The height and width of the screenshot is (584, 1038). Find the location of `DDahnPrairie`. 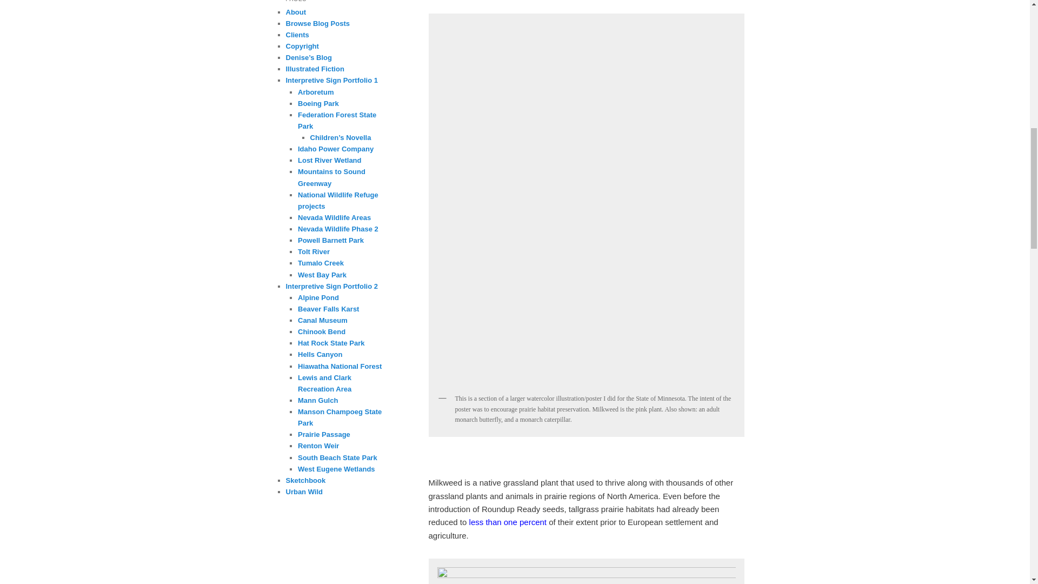

DDahnPrairie is located at coordinates (586, 574).